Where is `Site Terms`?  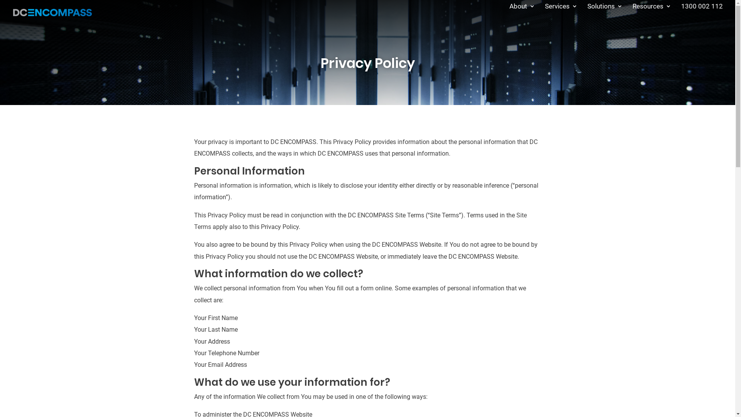
Site Terms is located at coordinates (360, 221).